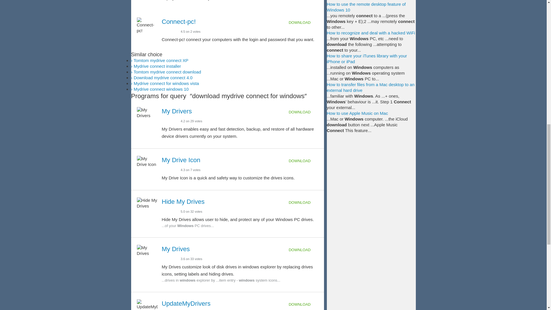  What do you see at coordinates (176, 249) in the screenshot?
I see `My Drives` at bounding box center [176, 249].